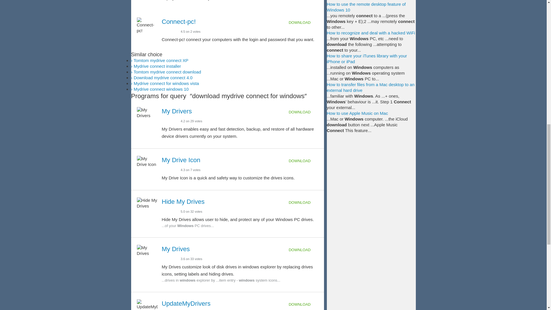  What do you see at coordinates (176, 249) in the screenshot?
I see `My Drives` at bounding box center [176, 249].